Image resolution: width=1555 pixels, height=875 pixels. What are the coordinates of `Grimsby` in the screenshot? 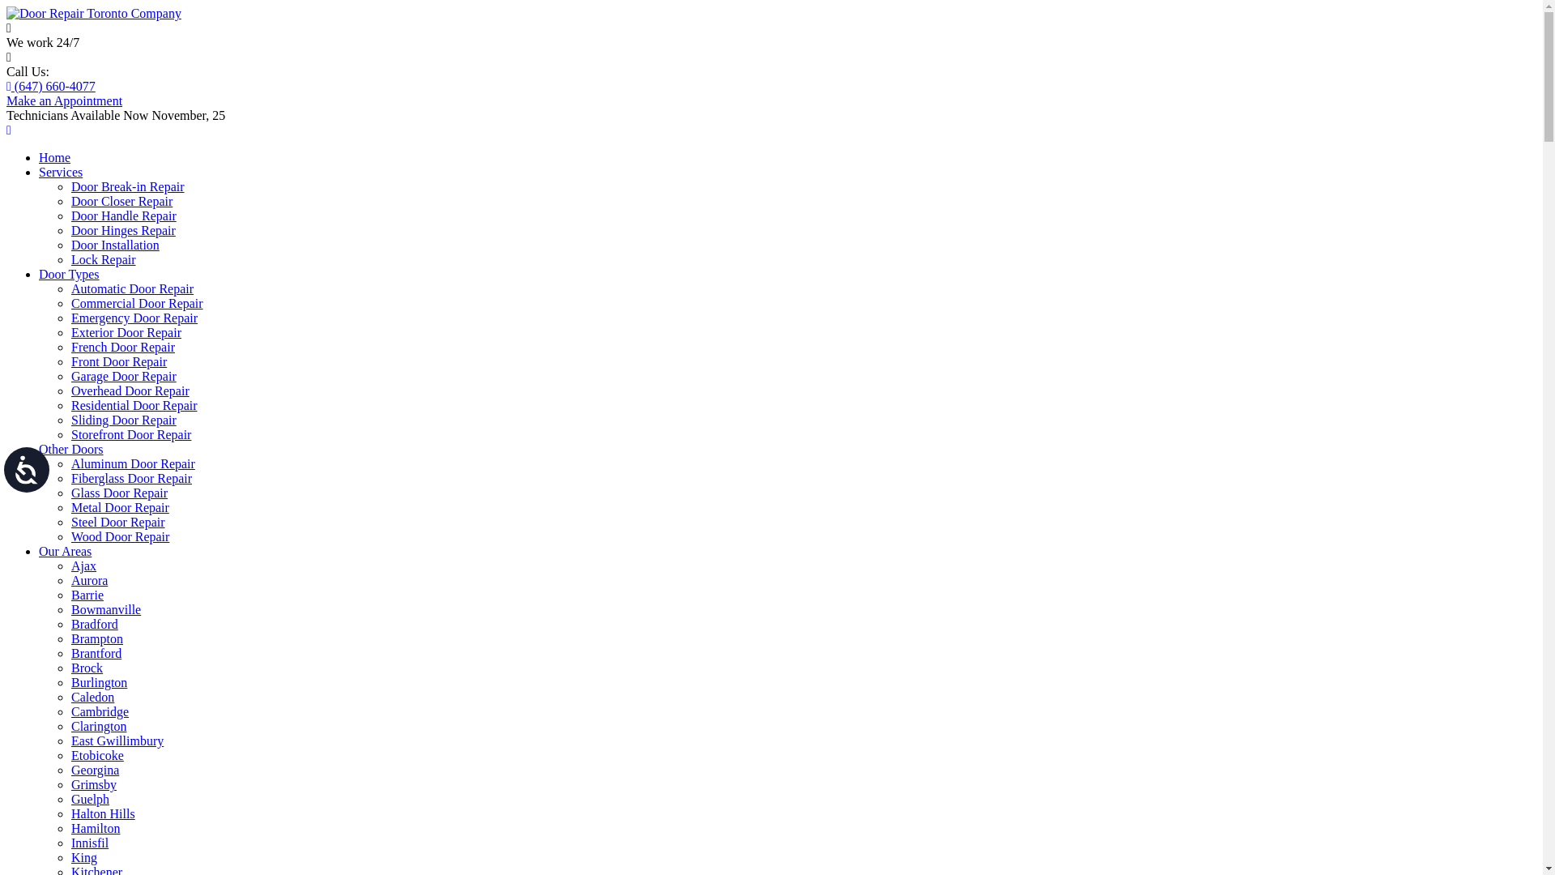 It's located at (94, 784).